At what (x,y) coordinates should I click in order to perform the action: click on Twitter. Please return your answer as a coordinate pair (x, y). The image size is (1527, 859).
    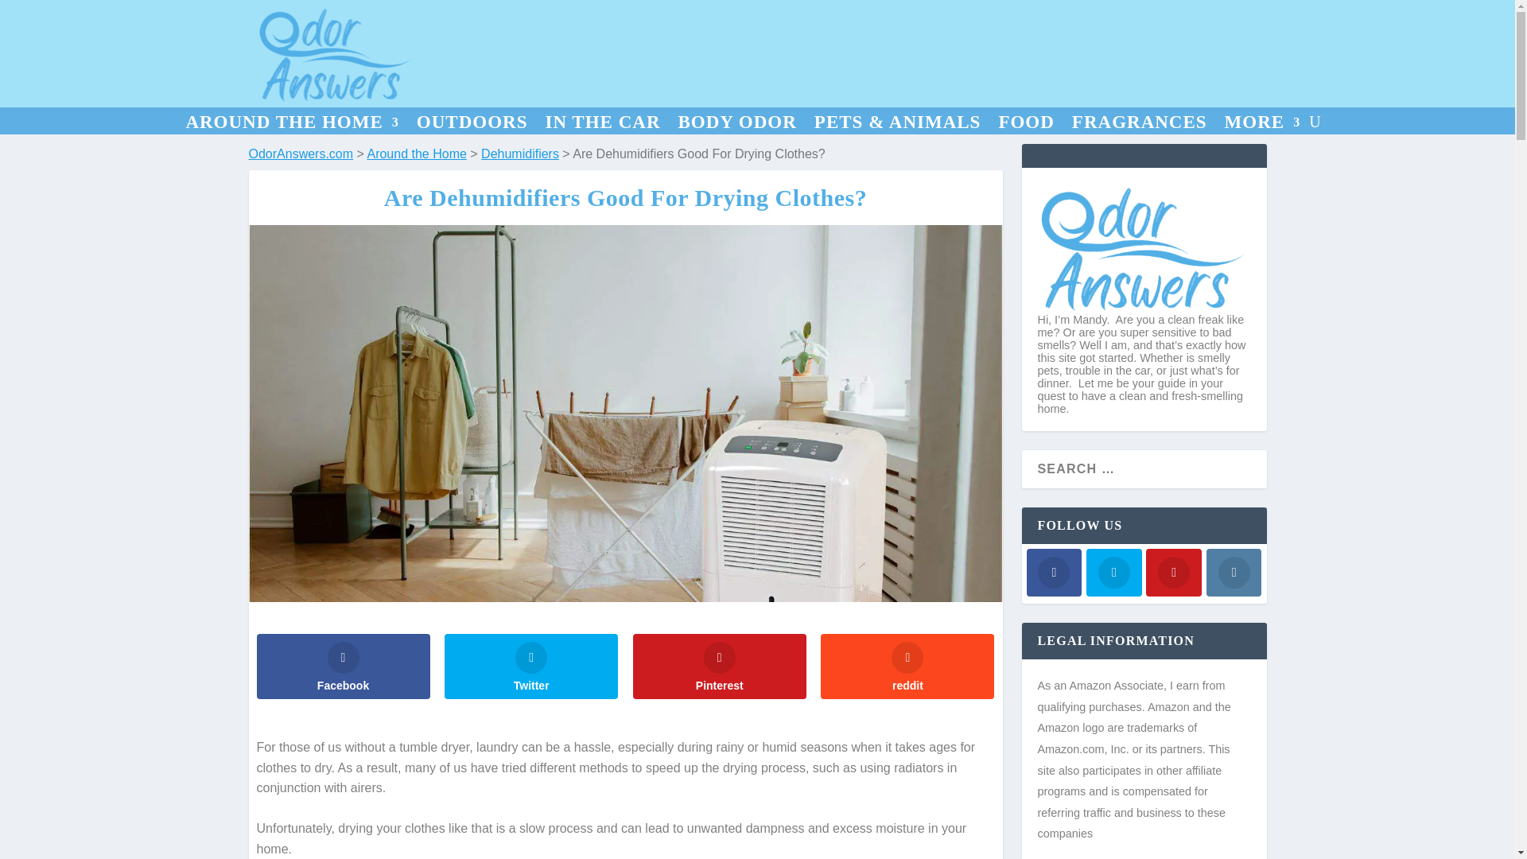
    Looking at the image, I should click on (531, 667).